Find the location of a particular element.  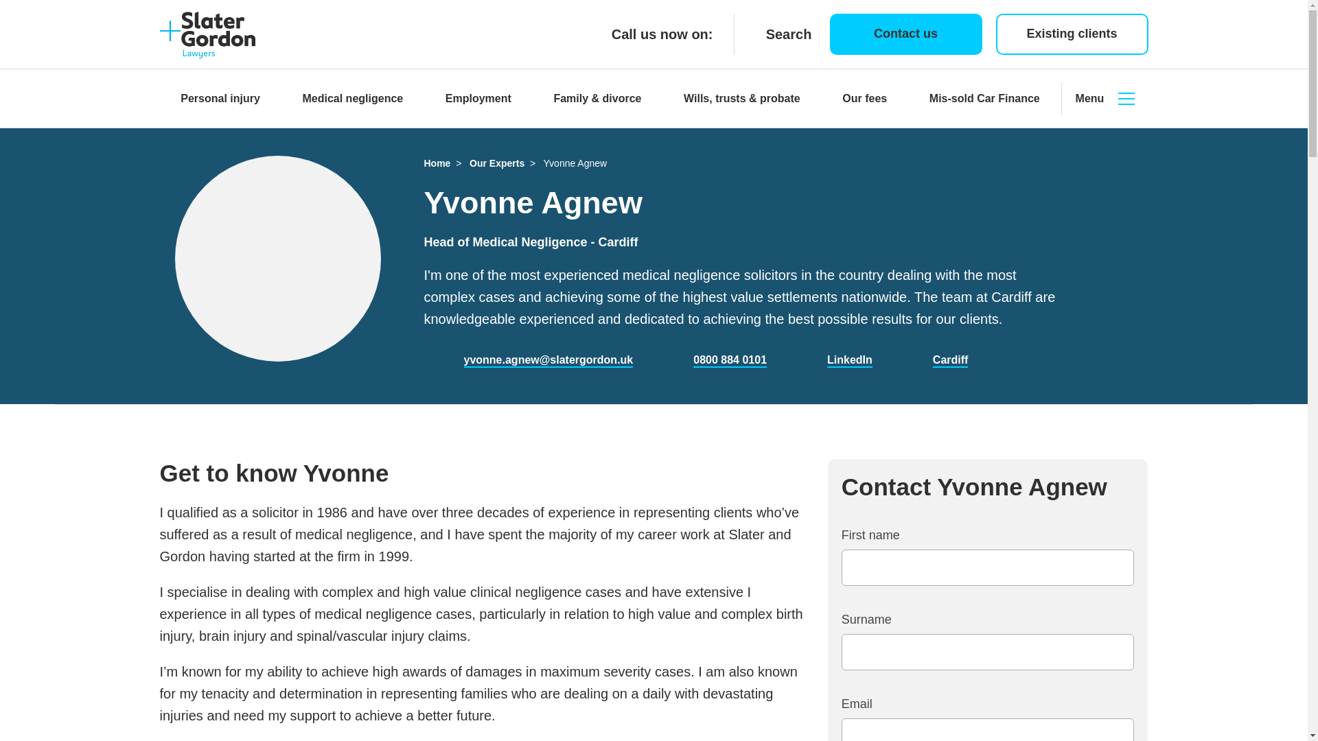

Existing clients is located at coordinates (1071, 34).